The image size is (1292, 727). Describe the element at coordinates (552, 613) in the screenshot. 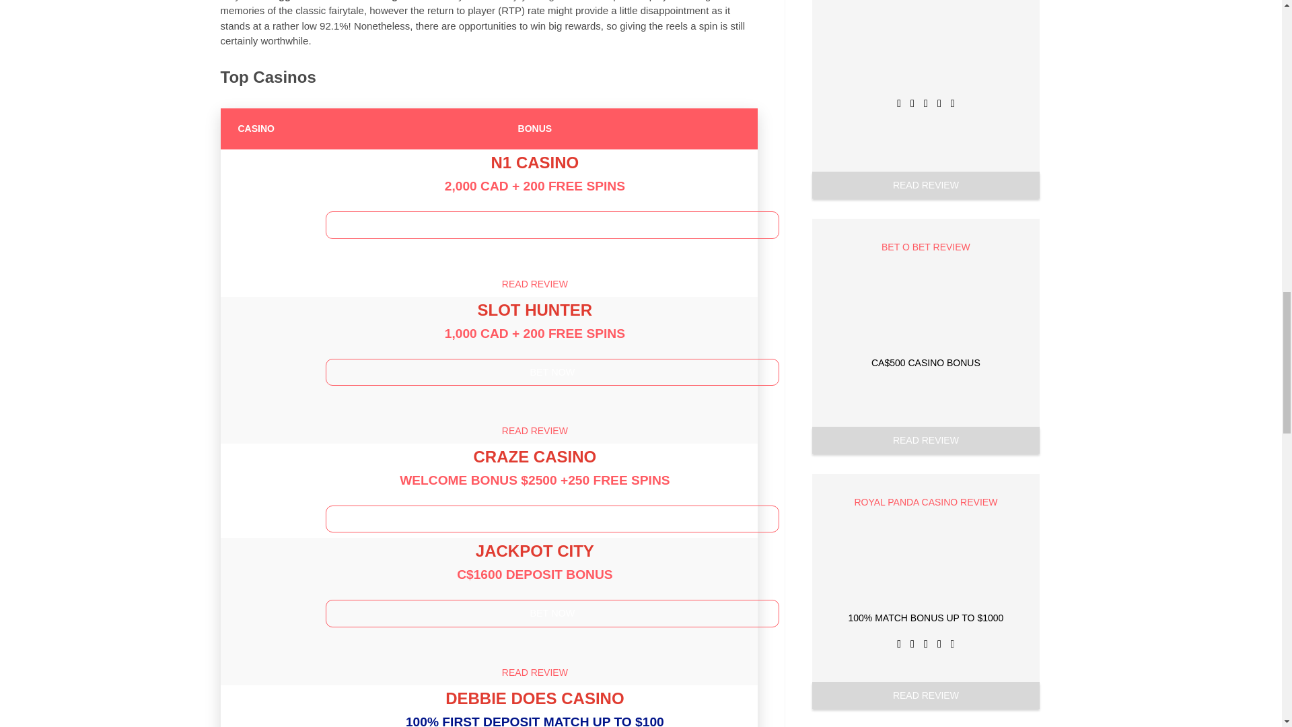

I see `BET NOW` at that location.